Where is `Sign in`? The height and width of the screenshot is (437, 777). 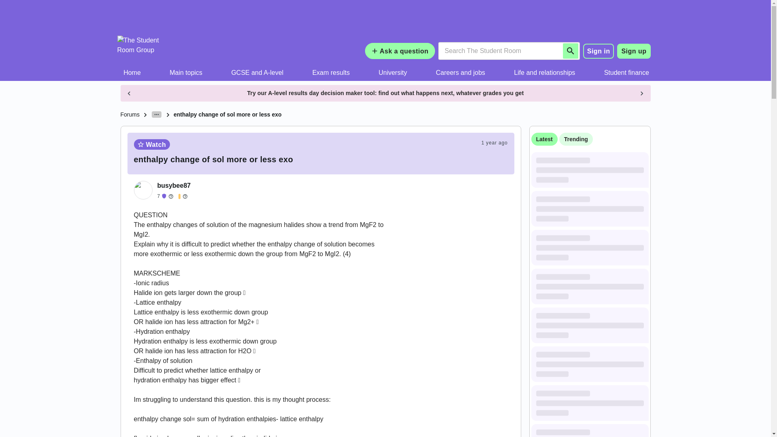
Sign in is located at coordinates (599, 51).